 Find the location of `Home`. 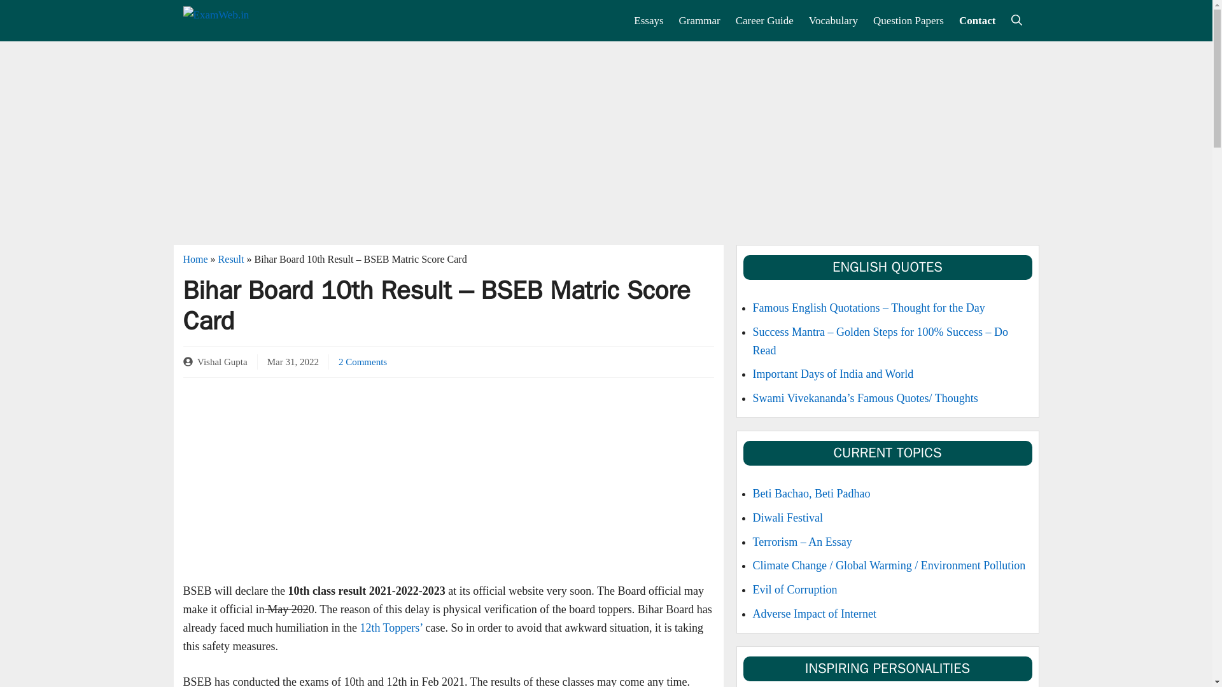

Home is located at coordinates (195, 258).